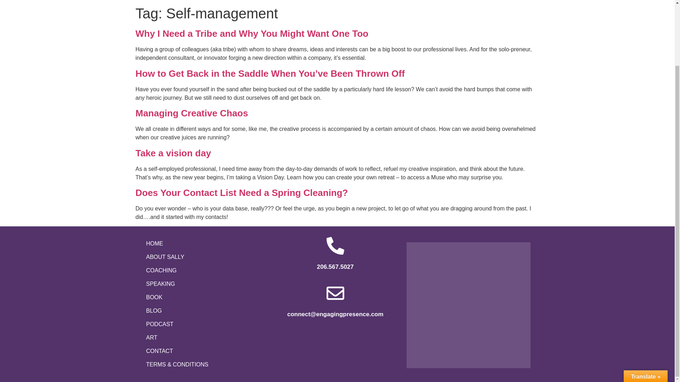  What do you see at coordinates (202, 324) in the screenshot?
I see `PODCAST` at bounding box center [202, 324].